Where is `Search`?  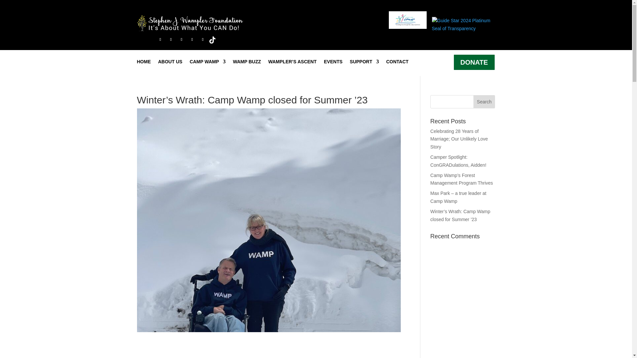
Search is located at coordinates (484, 102).